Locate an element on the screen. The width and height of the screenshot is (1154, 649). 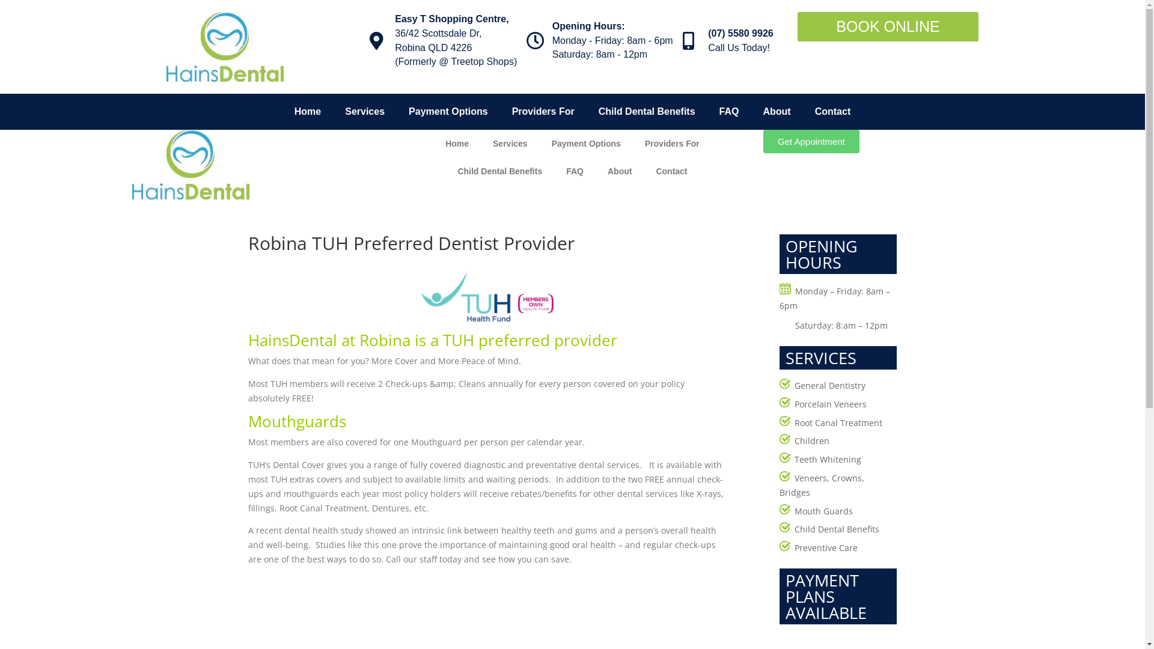
Teeth Whitening is located at coordinates (828, 459).